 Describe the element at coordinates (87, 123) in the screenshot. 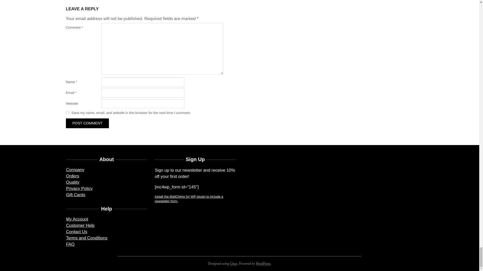

I see `Post Comment` at that location.